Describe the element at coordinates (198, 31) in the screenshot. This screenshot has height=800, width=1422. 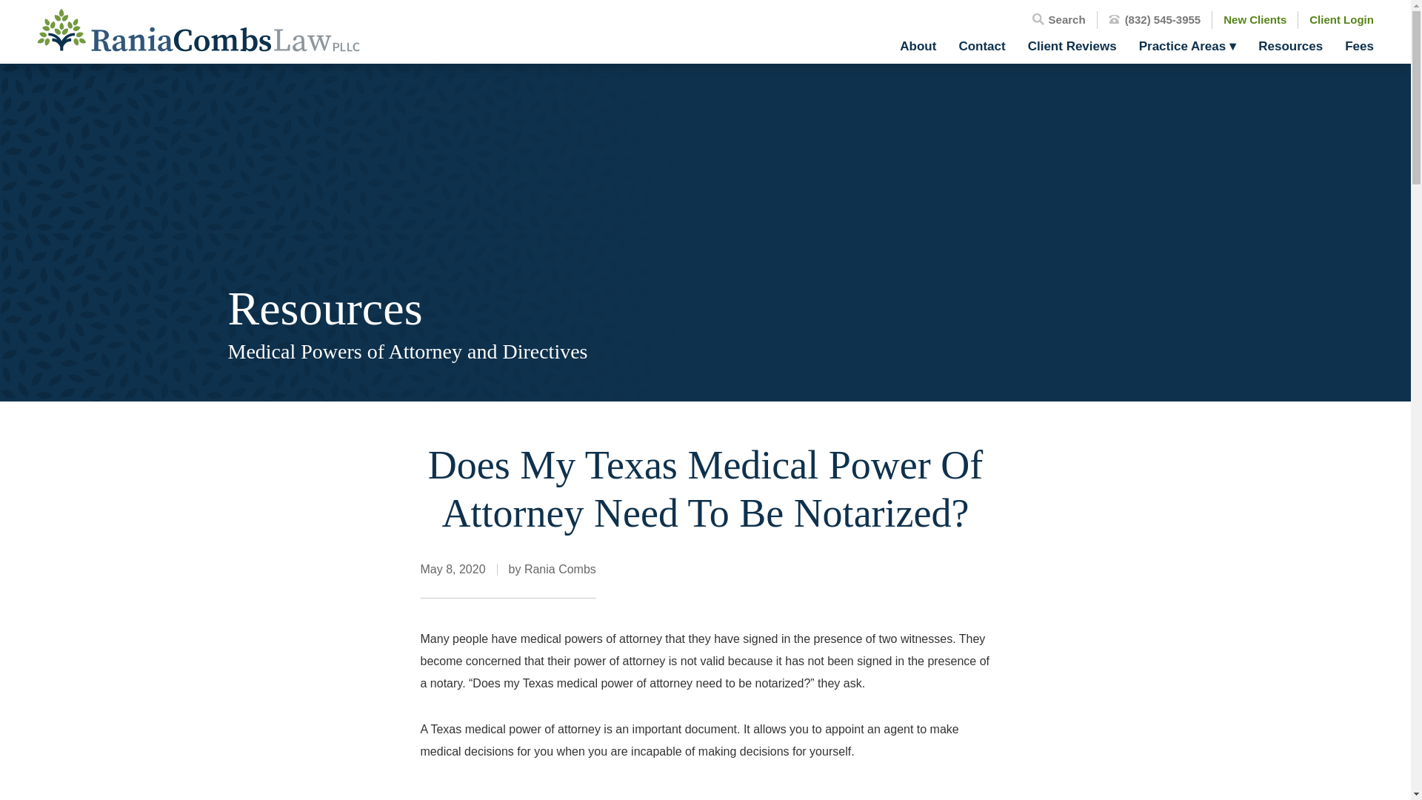
I see `homepage` at that location.